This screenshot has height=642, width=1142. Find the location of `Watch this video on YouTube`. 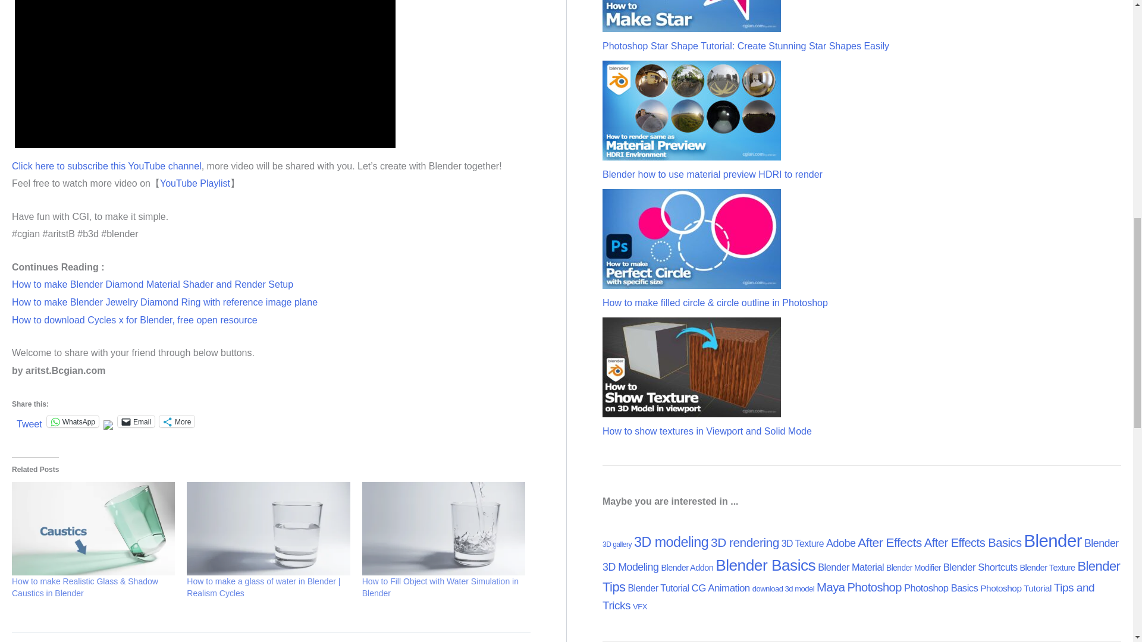

Watch this video on YouTube is located at coordinates (205, 75).